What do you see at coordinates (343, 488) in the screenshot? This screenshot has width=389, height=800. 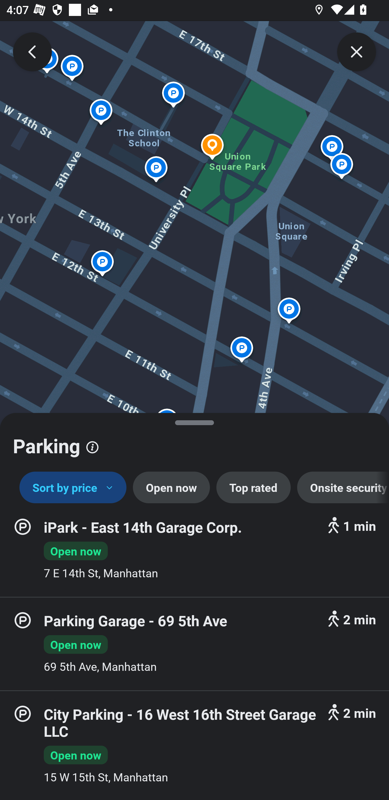 I see `Onsite security` at bounding box center [343, 488].